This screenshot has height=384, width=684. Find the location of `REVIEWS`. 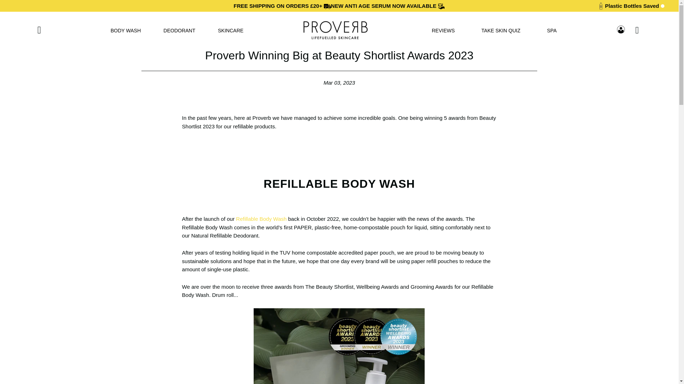

REVIEWS is located at coordinates (443, 30).